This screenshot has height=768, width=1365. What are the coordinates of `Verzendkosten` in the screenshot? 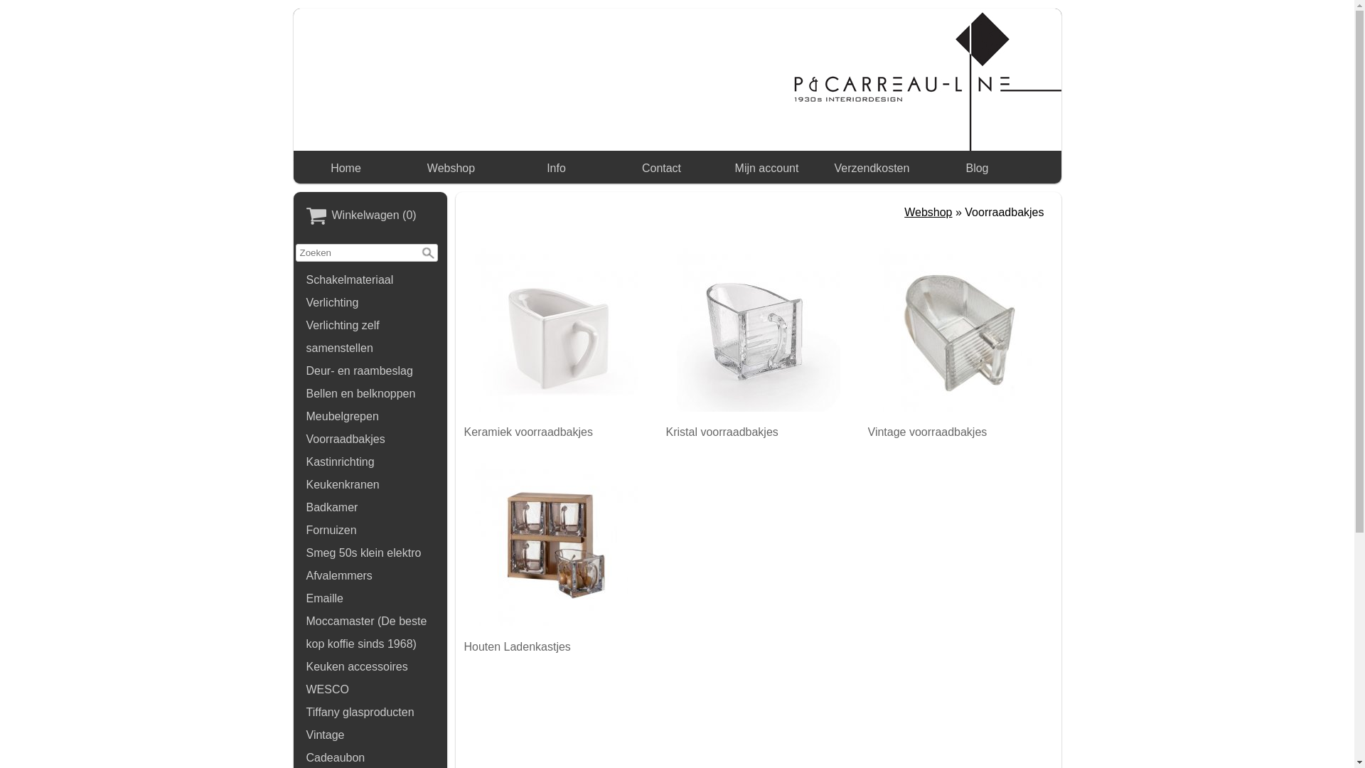 It's located at (872, 169).